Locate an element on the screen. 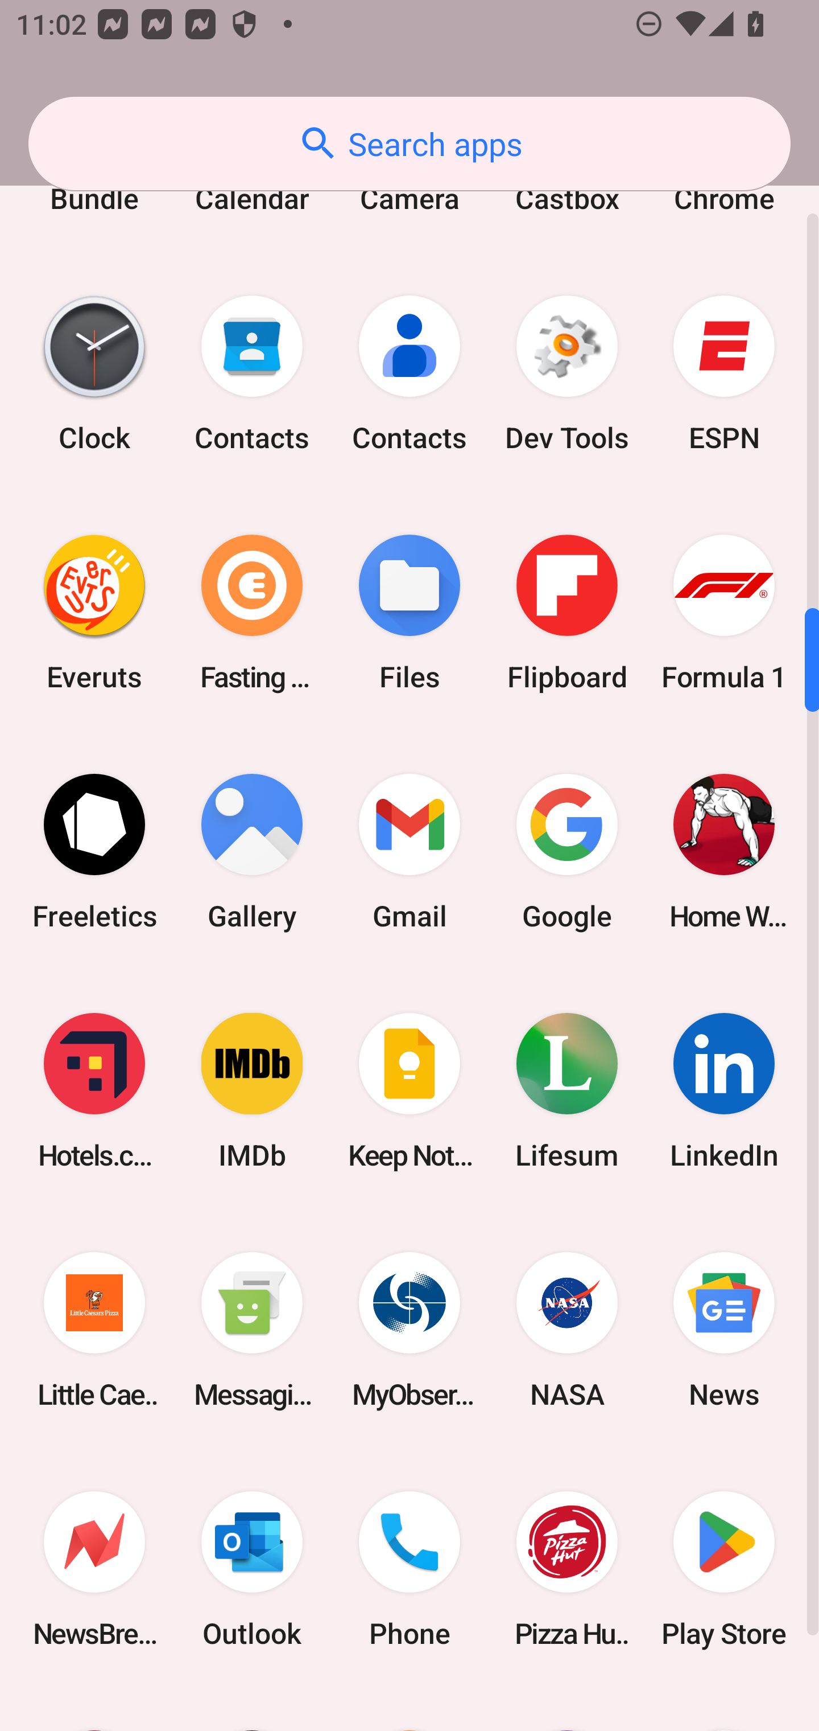  Clock is located at coordinates (94, 374).